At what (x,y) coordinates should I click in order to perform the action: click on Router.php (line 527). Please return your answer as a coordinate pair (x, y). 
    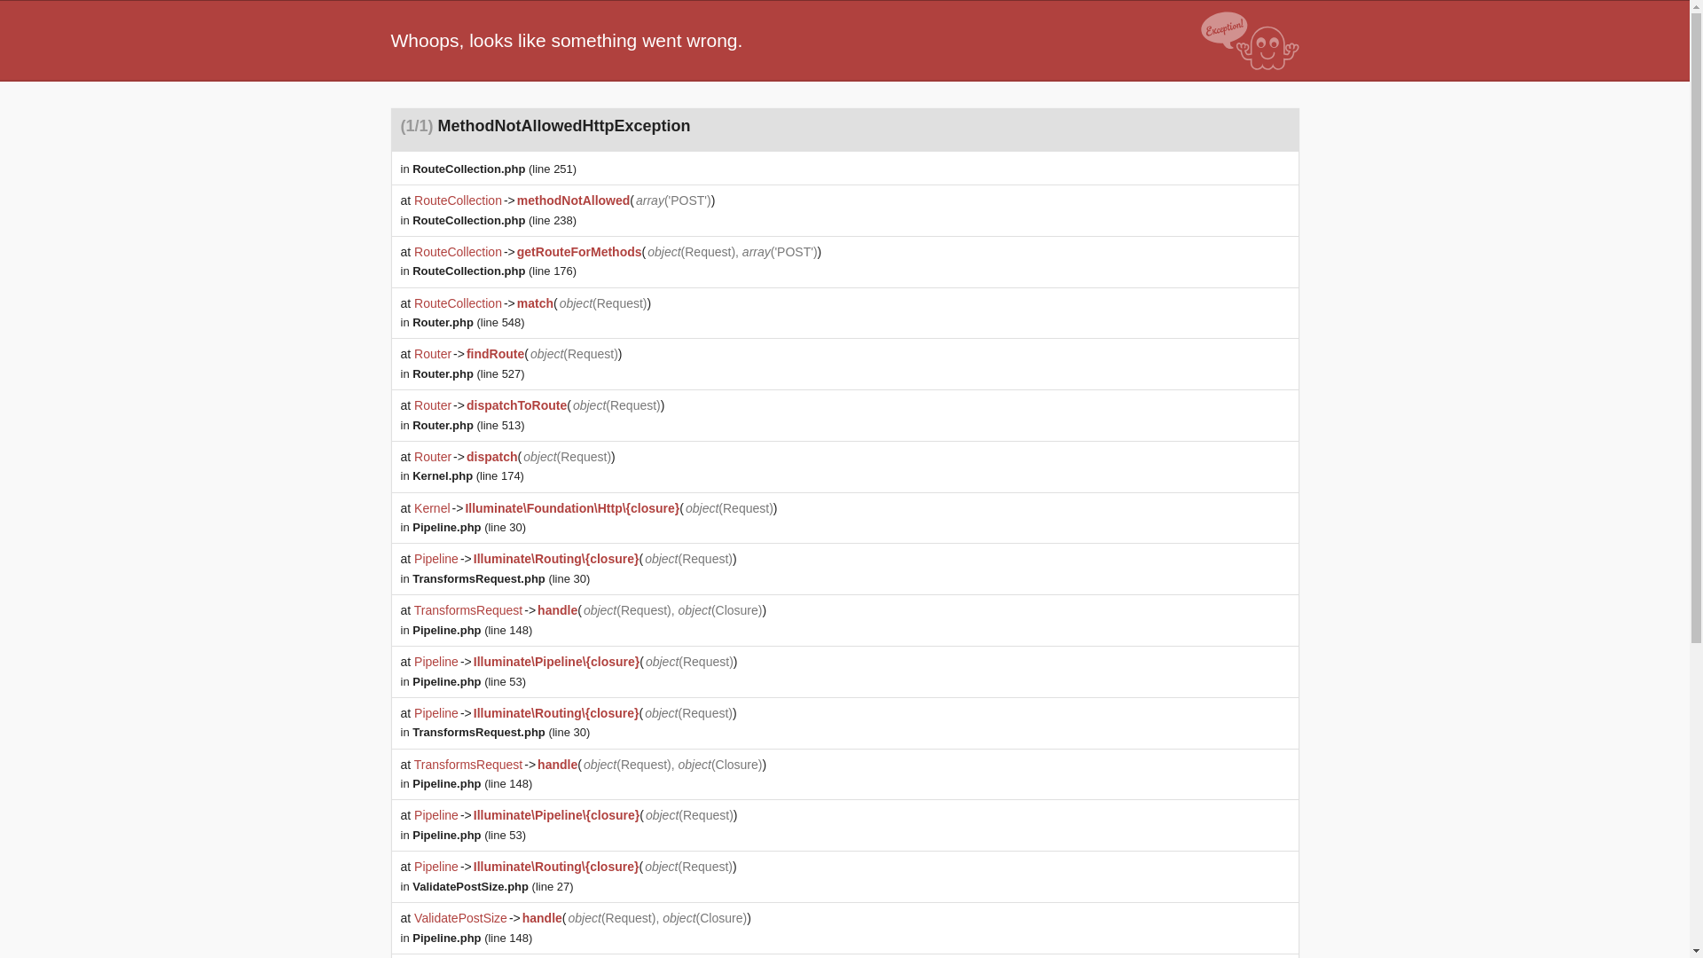
    Looking at the image, I should click on (468, 374).